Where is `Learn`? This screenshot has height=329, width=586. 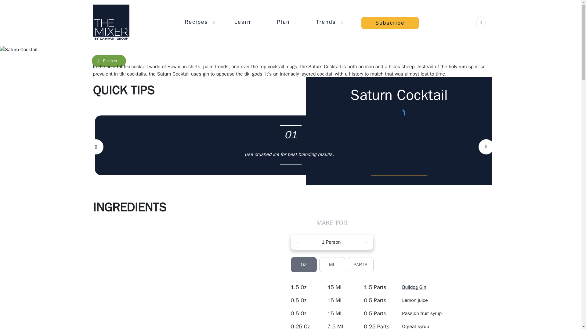
Learn is located at coordinates (242, 22).